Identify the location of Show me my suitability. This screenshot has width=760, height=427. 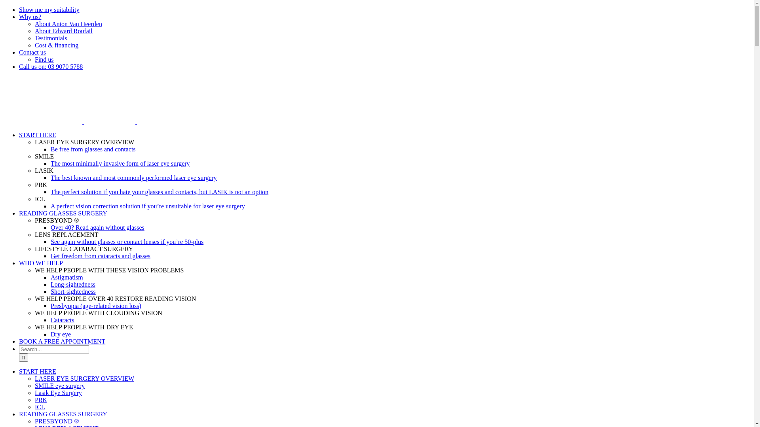
(49, 9).